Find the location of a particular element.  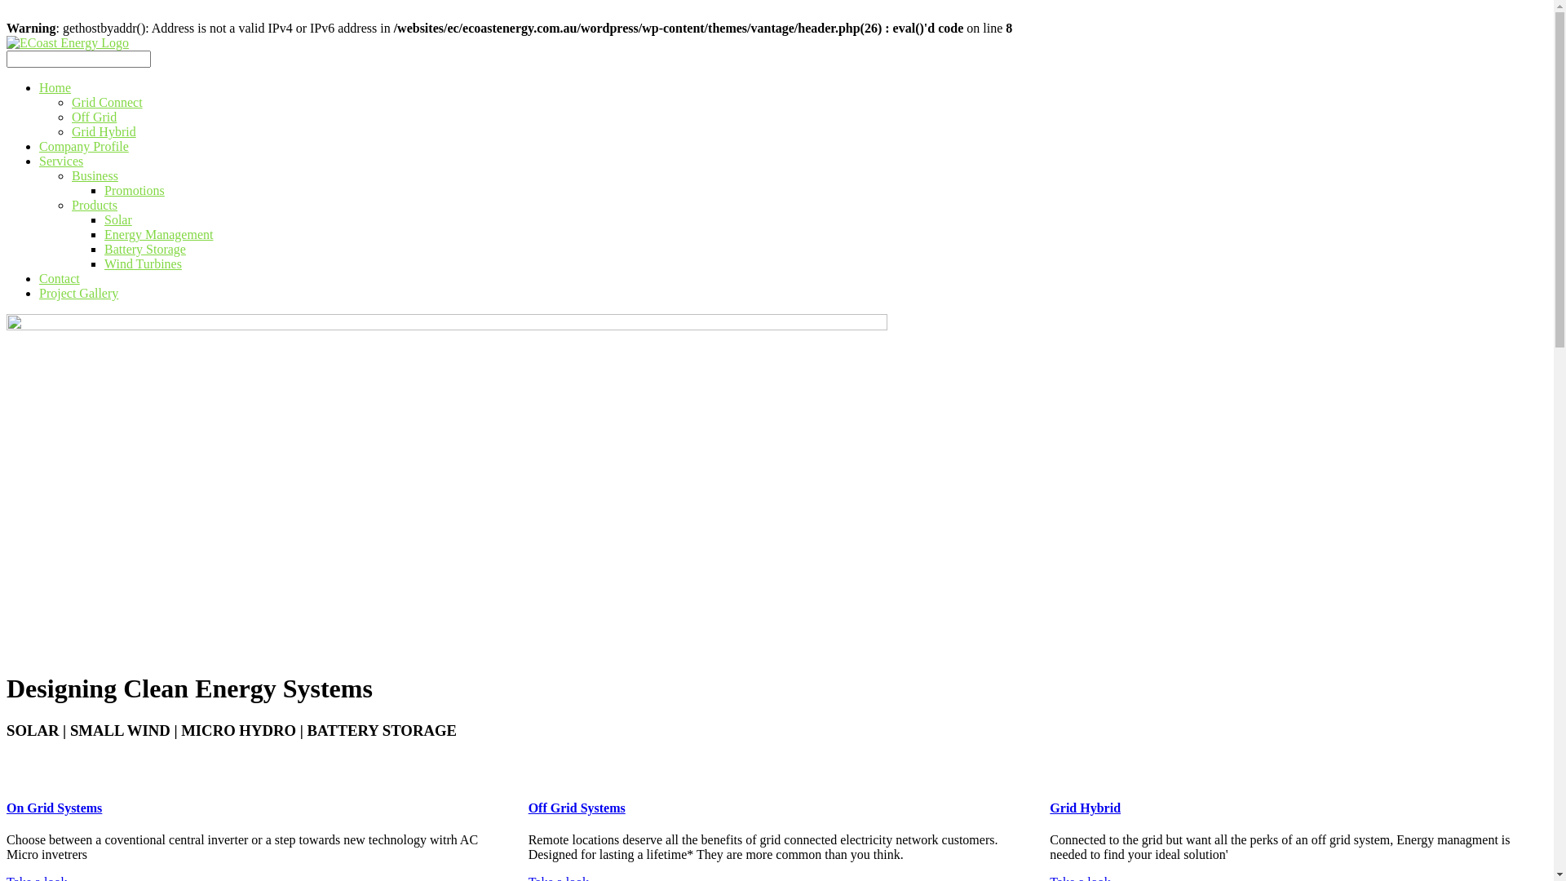

Products is located at coordinates (95, 206).